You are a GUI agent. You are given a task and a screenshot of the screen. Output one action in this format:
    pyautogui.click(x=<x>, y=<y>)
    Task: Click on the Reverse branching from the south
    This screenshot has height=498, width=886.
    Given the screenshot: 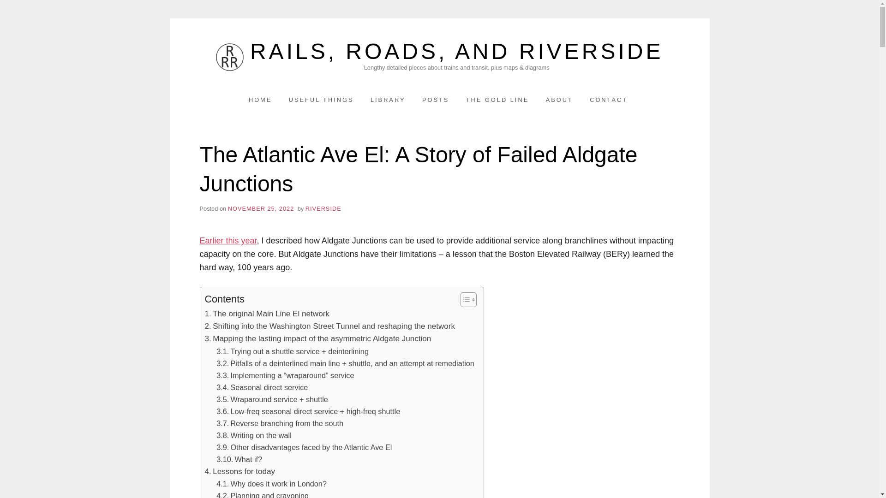 What is the action you would take?
    pyautogui.click(x=280, y=423)
    